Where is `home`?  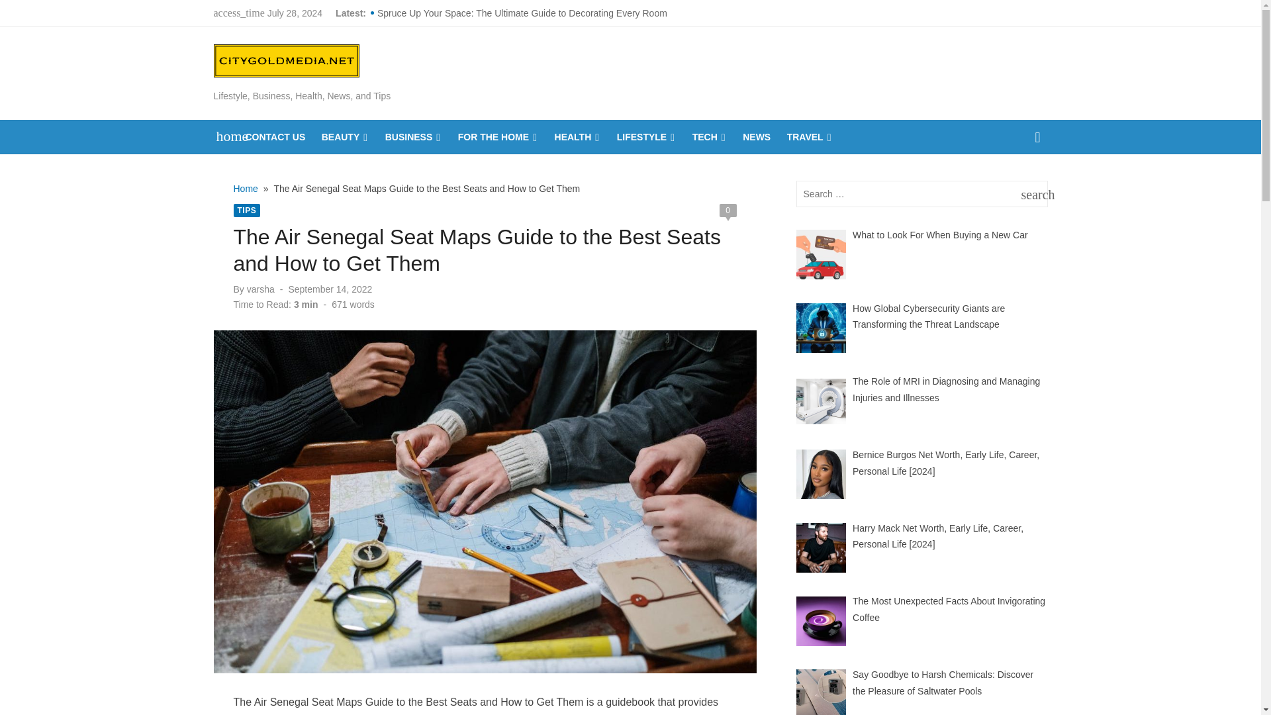 home is located at coordinates (225, 136).